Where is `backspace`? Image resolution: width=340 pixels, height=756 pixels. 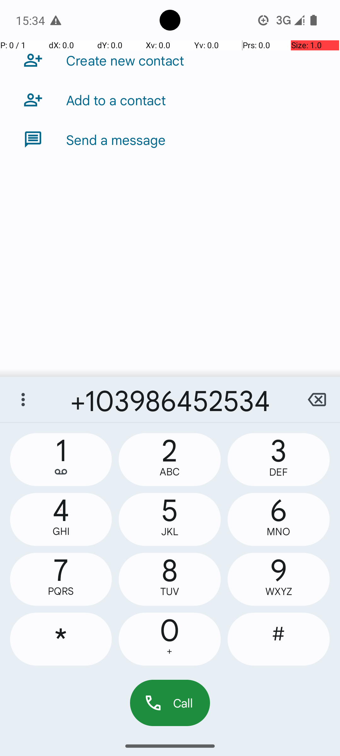
backspace is located at coordinates (317, 399).